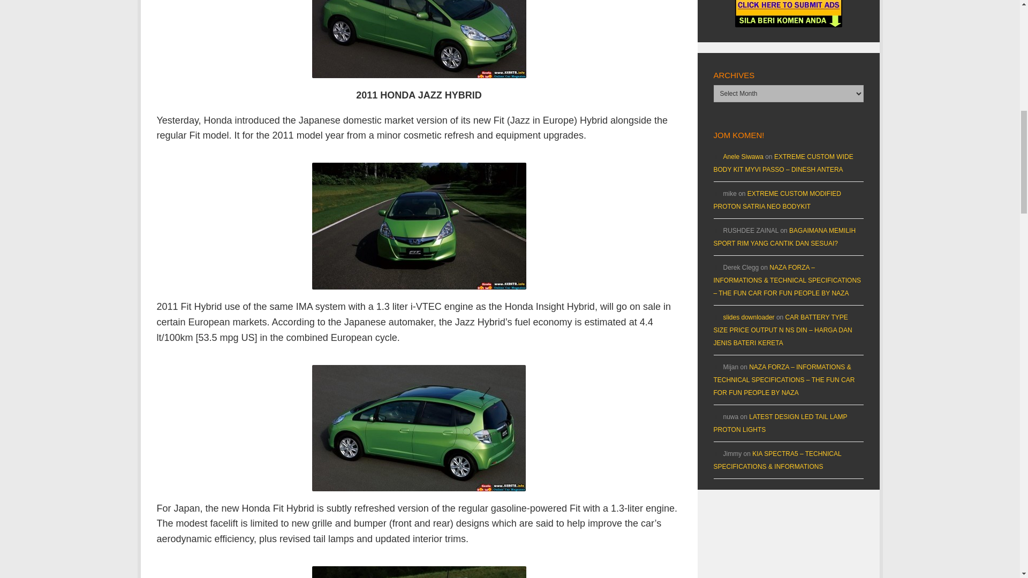  Describe the element at coordinates (418, 226) in the screenshot. I see `2011-Honda-Fit-Hybrid-Front-View` at that location.